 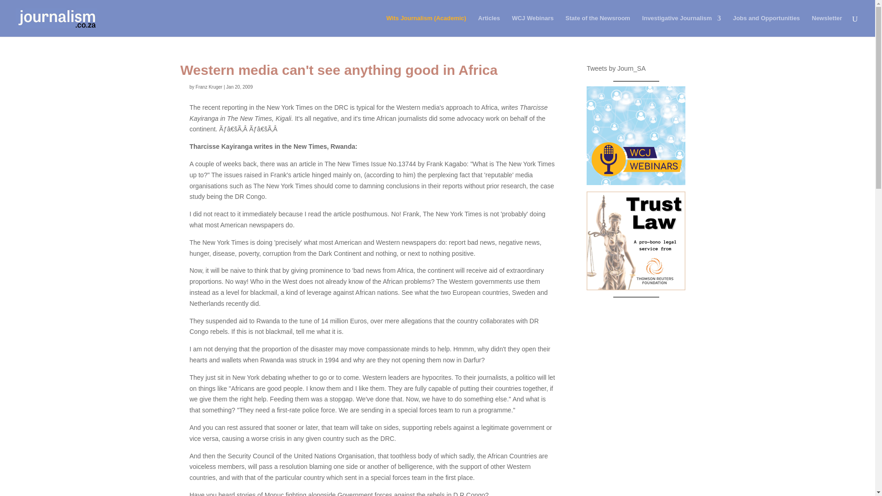 What do you see at coordinates (598, 26) in the screenshot?
I see `State of the Newsroom` at bounding box center [598, 26].